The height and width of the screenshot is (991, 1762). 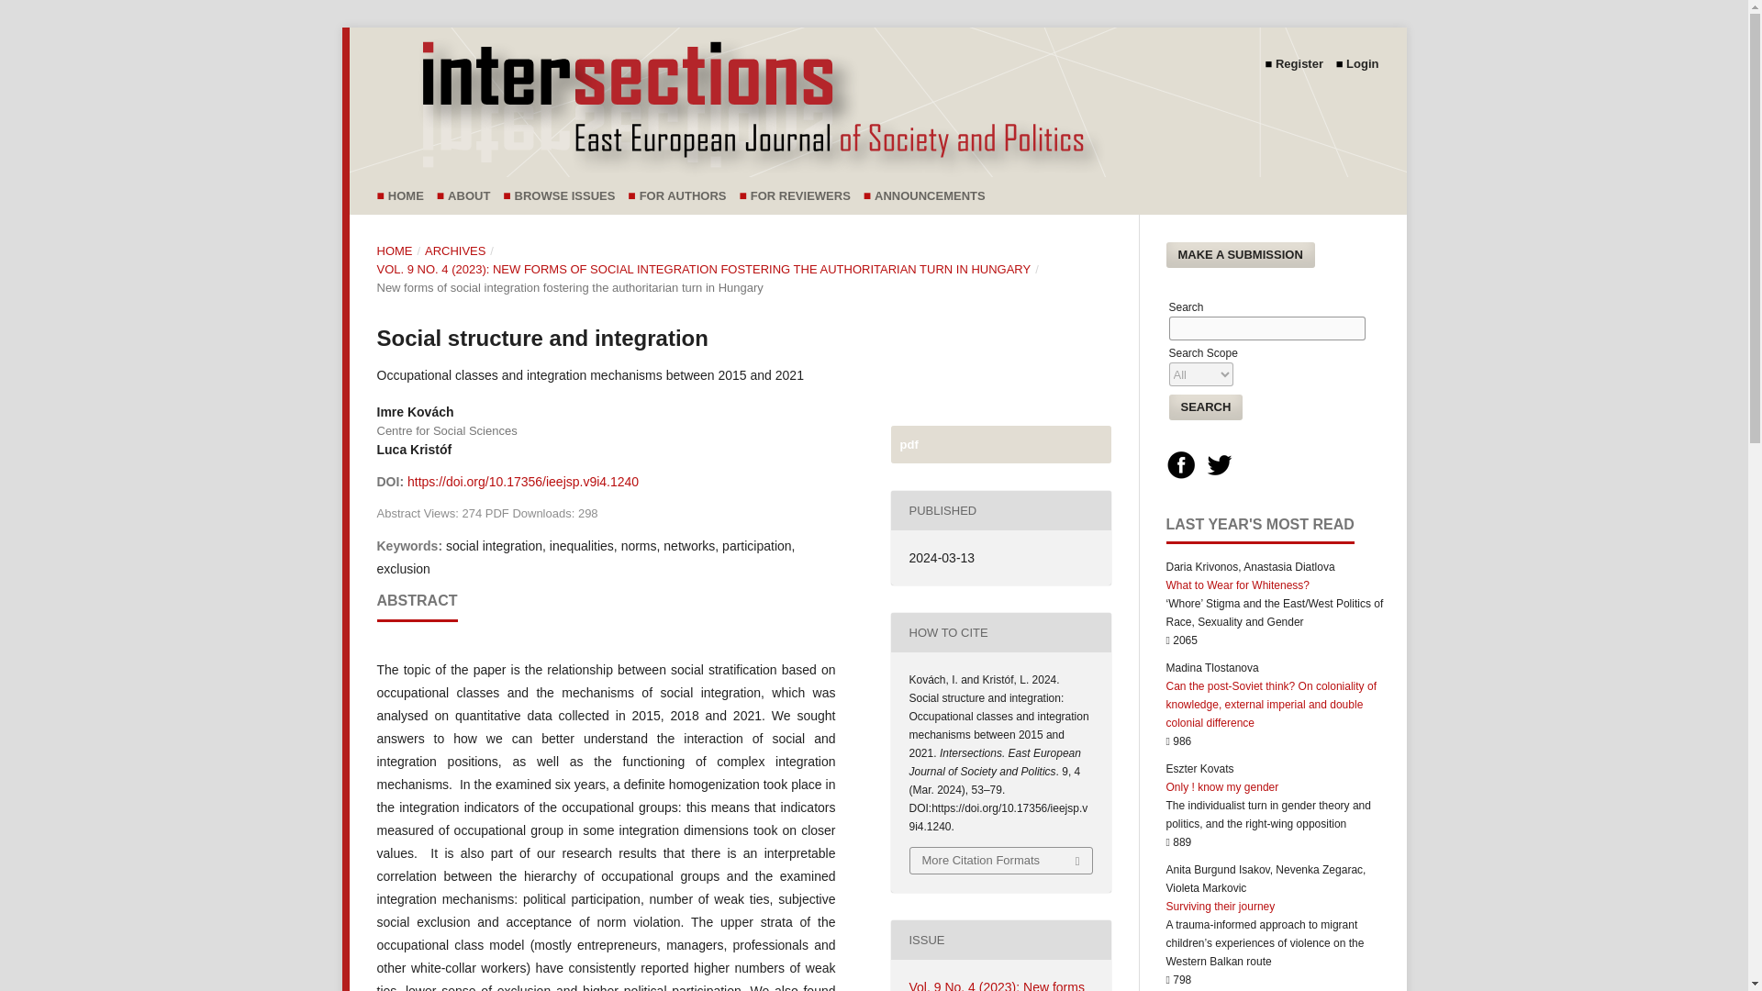 What do you see at coordinates (999, 444) in the screenshot?
I see `pdf` at bounding box center [999, 444].